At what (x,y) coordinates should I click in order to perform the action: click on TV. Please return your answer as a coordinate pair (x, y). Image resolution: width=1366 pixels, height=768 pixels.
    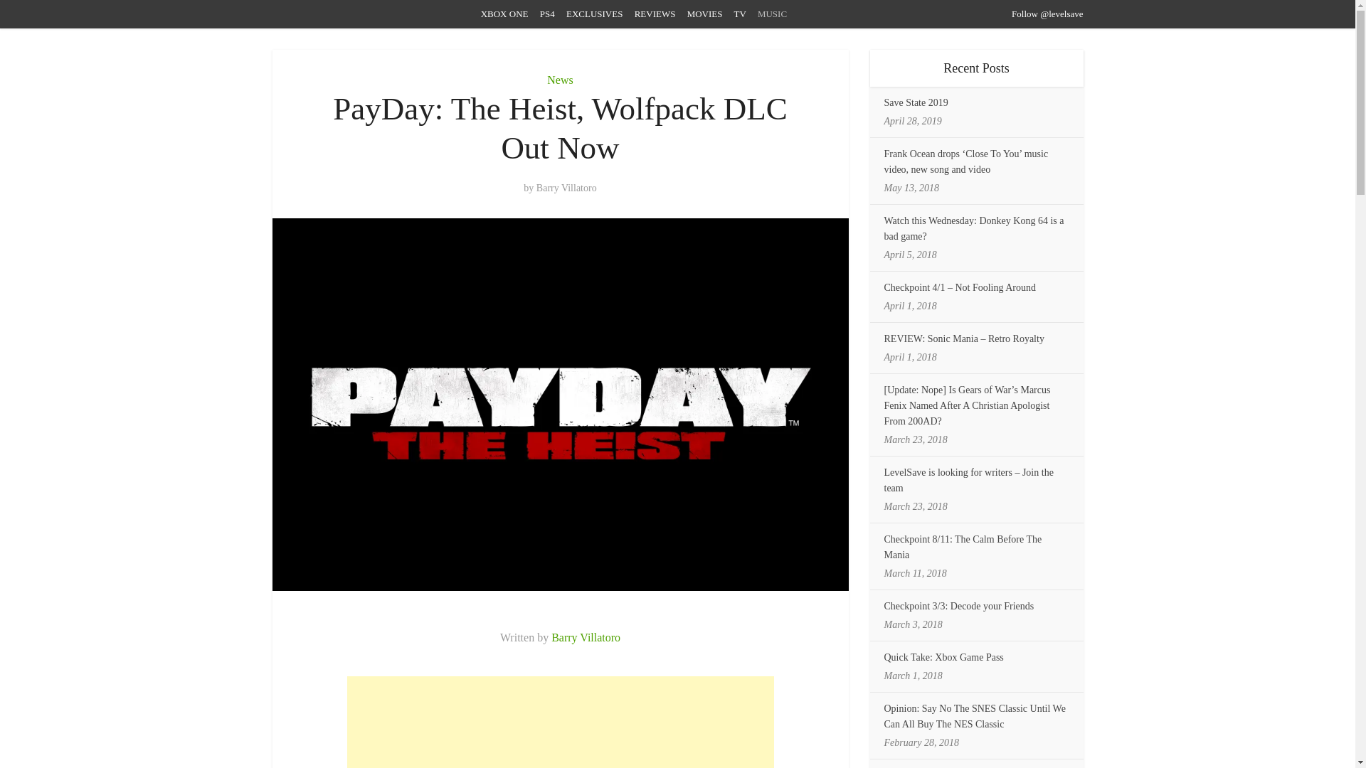
    Looking at the image, I should click on (740, 14).